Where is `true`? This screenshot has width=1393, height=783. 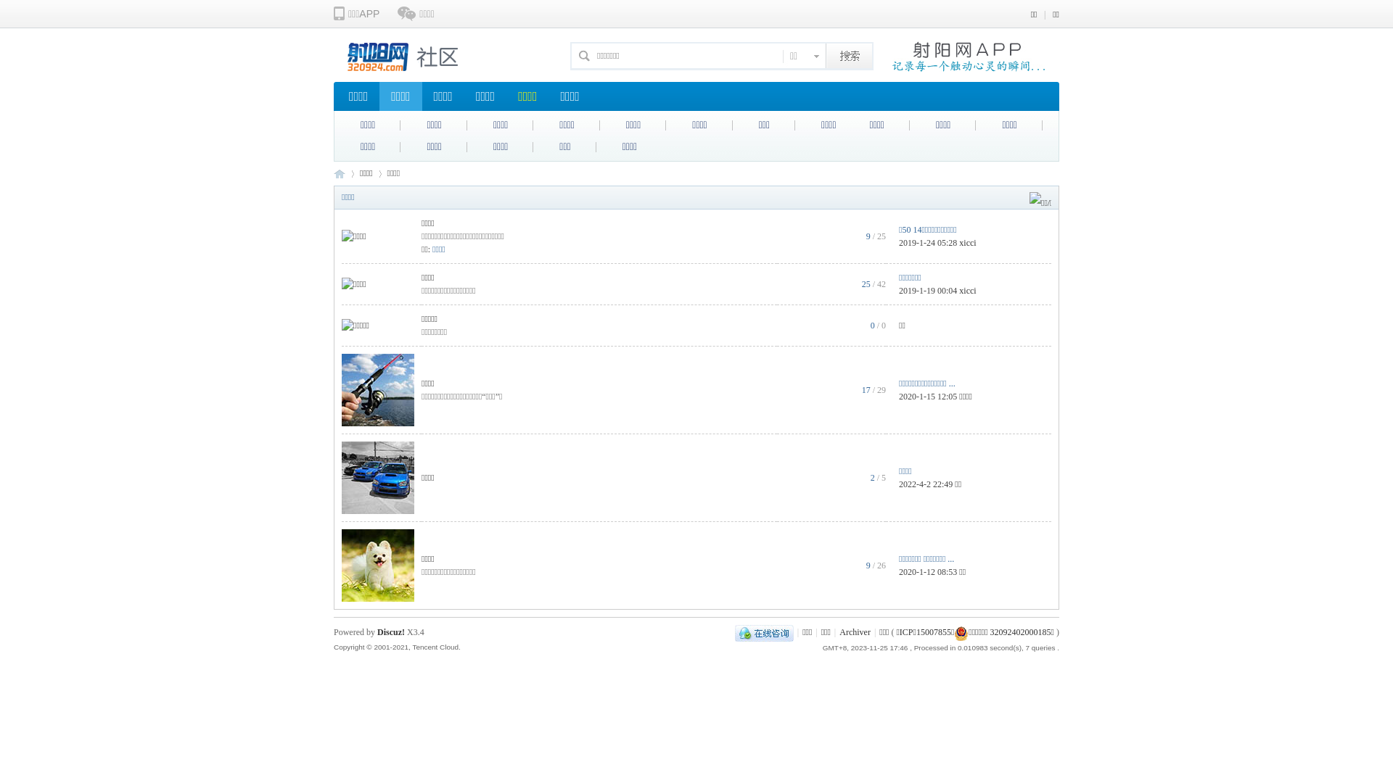 true is located at coordinates (850, 56).